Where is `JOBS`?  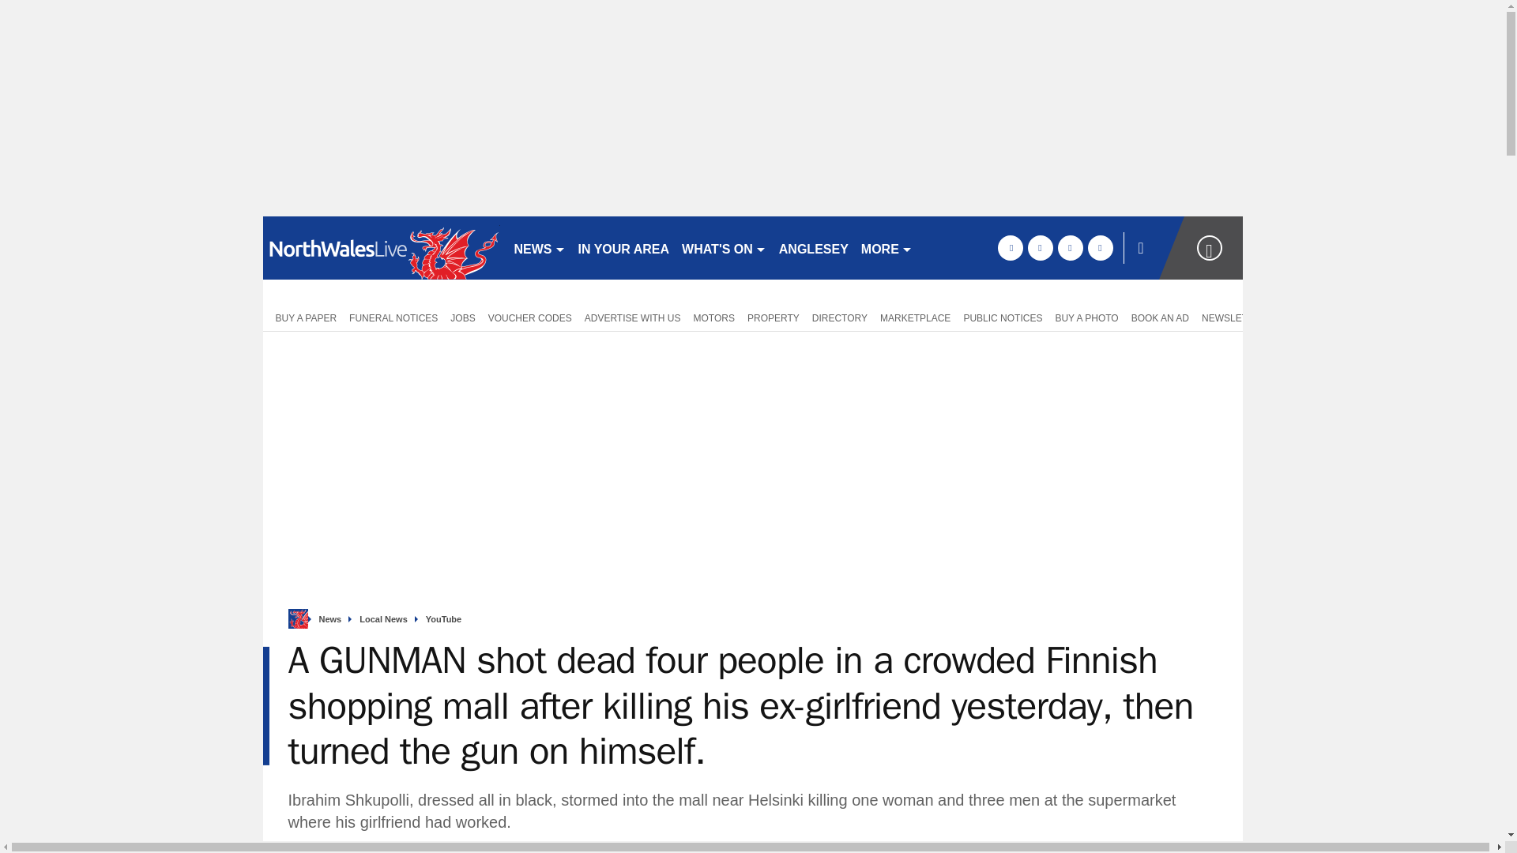
JOBS is located at coordinates (462, 317).